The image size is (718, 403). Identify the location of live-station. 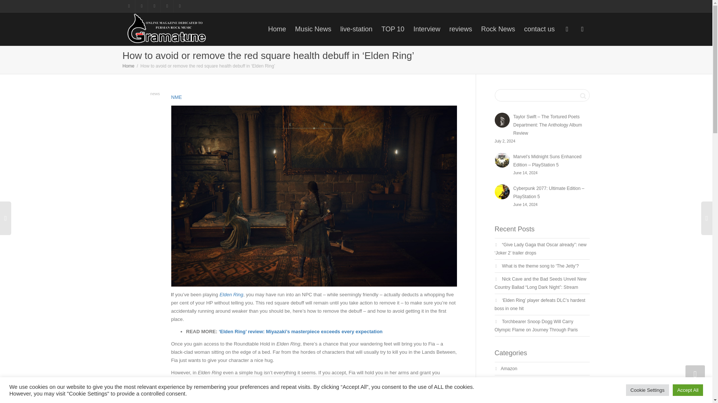
(356, 29).